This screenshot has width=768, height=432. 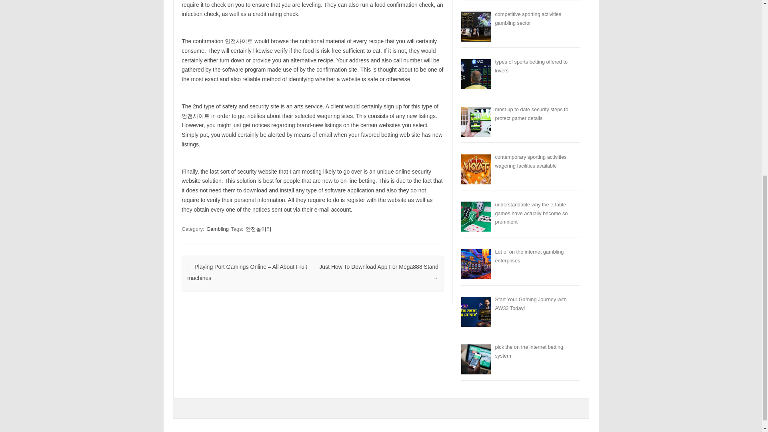 I want to click on competitive sporting activities gambling sector, so click(x=528, y=18).